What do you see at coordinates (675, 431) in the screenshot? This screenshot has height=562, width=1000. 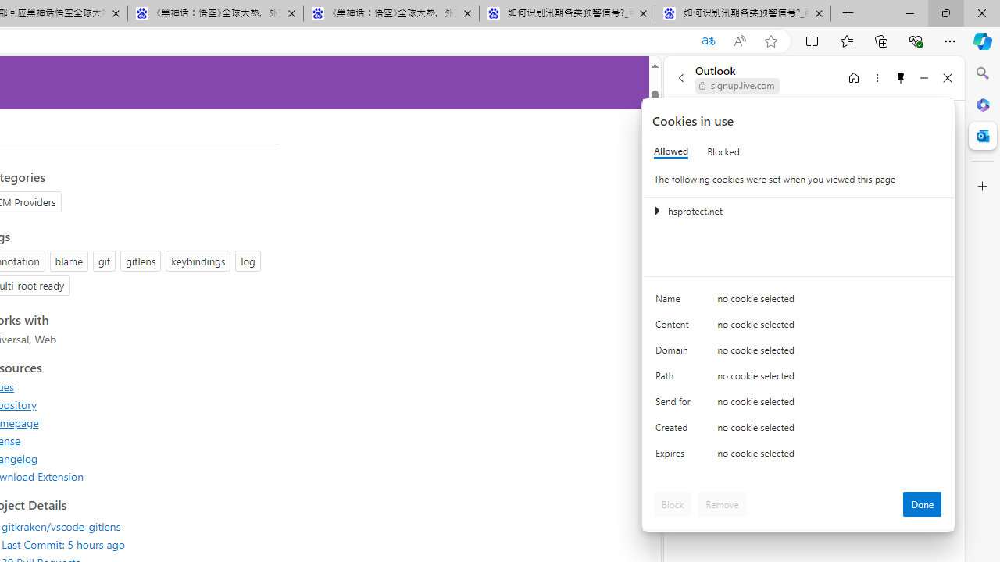 I see `Created` at bounding box center [675, 431].